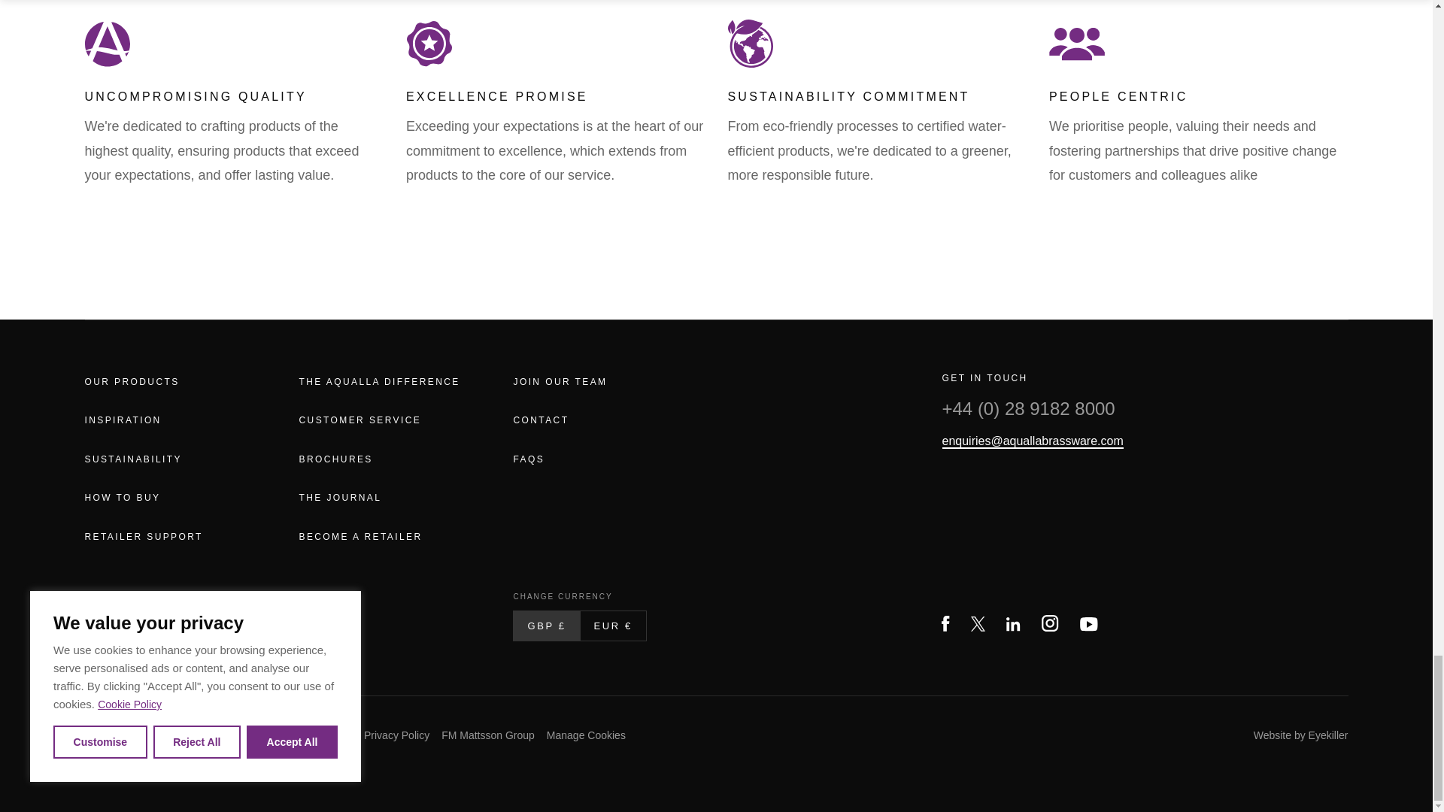 Image resolution: width=1444 pixels, height=812 pixels. What do you see at coordinates (1089, 624) in the screenshot?
I see `YouTubeYouTube Logo` at bounding box center [1089, 624].